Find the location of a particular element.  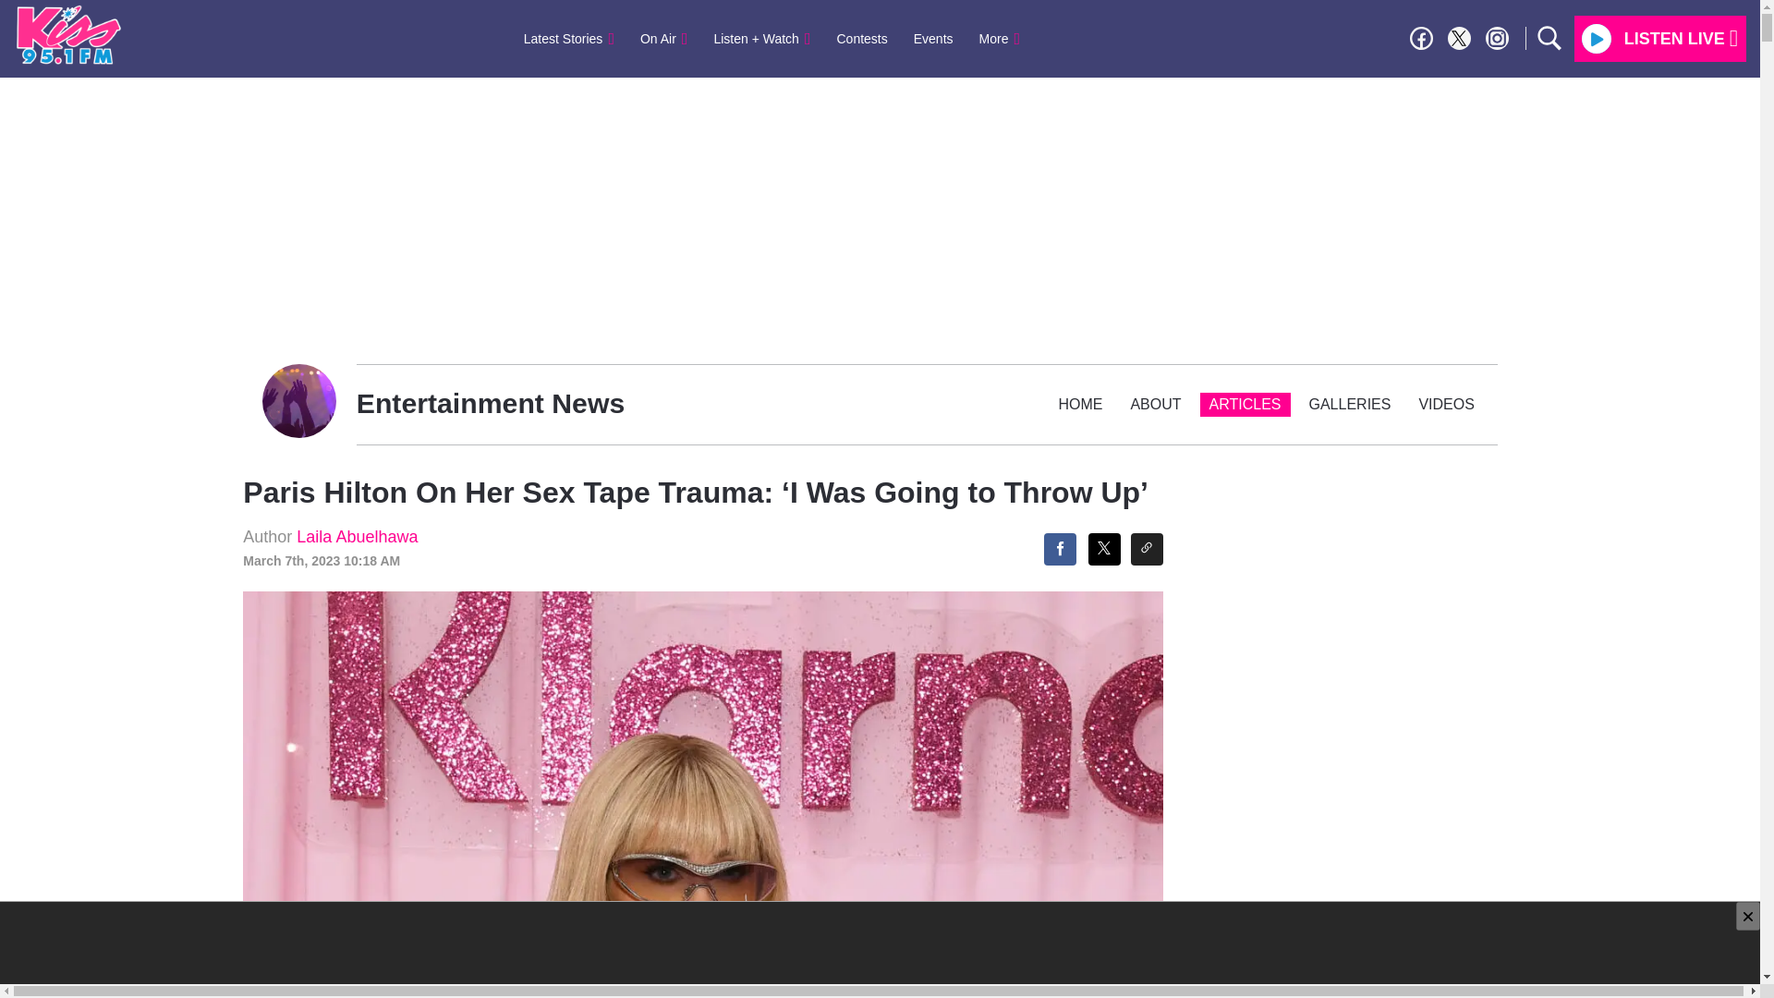

On Air is located at coordinates (663, 38).